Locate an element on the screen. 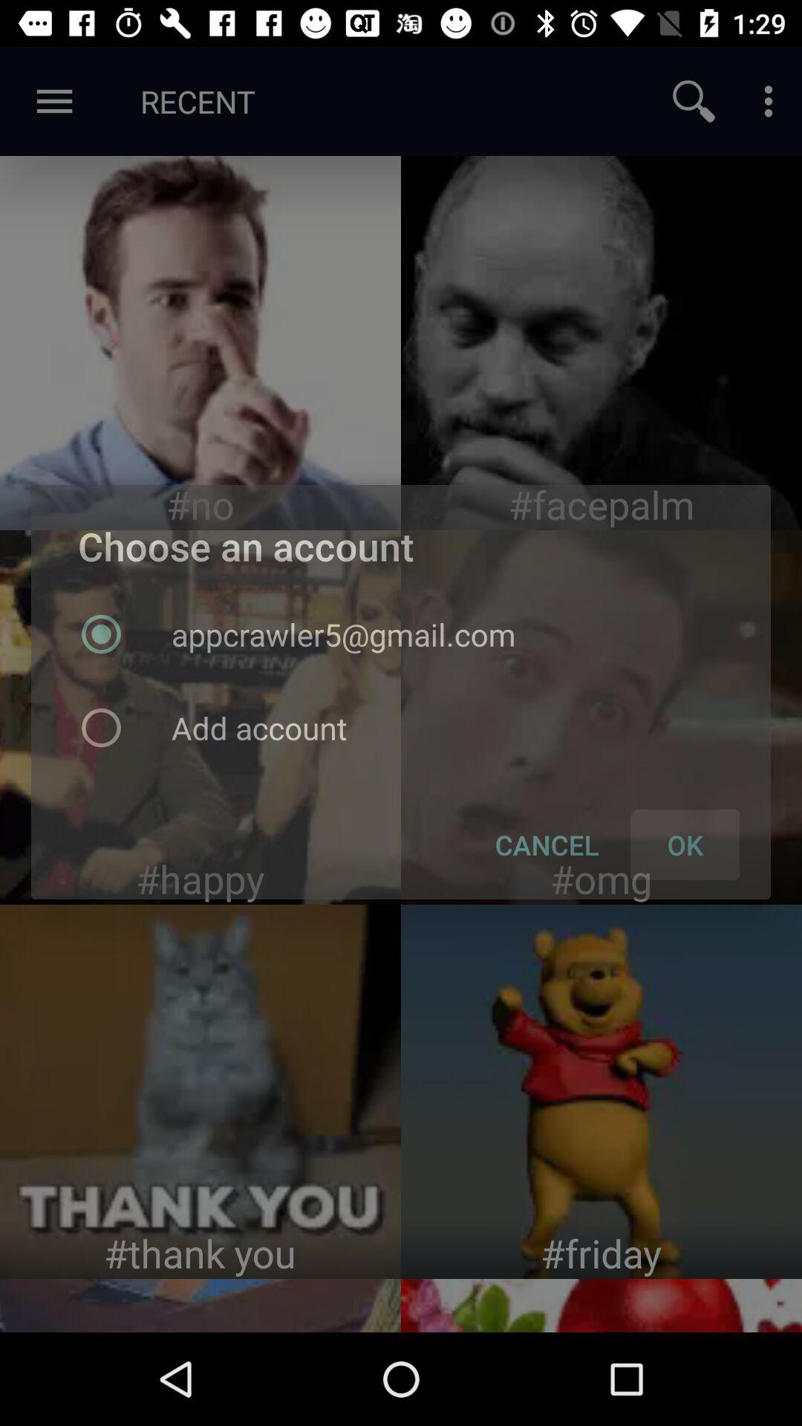  searching options is located at coordinates (694, 101).